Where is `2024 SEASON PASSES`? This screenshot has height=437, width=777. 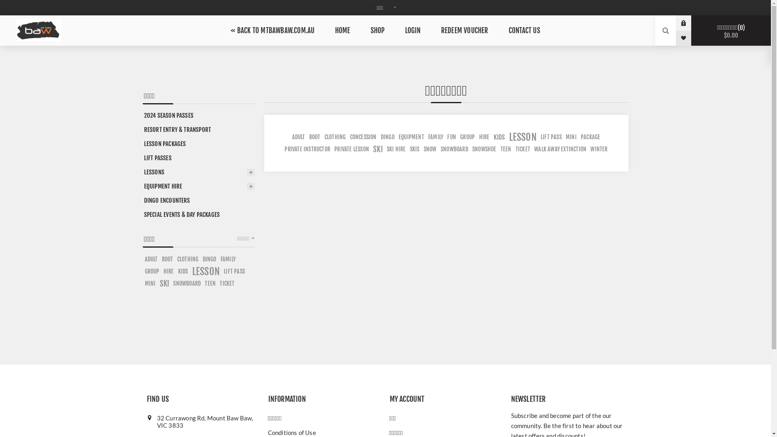 2024 SEASON PASSES is located at coordinates (198, 116).